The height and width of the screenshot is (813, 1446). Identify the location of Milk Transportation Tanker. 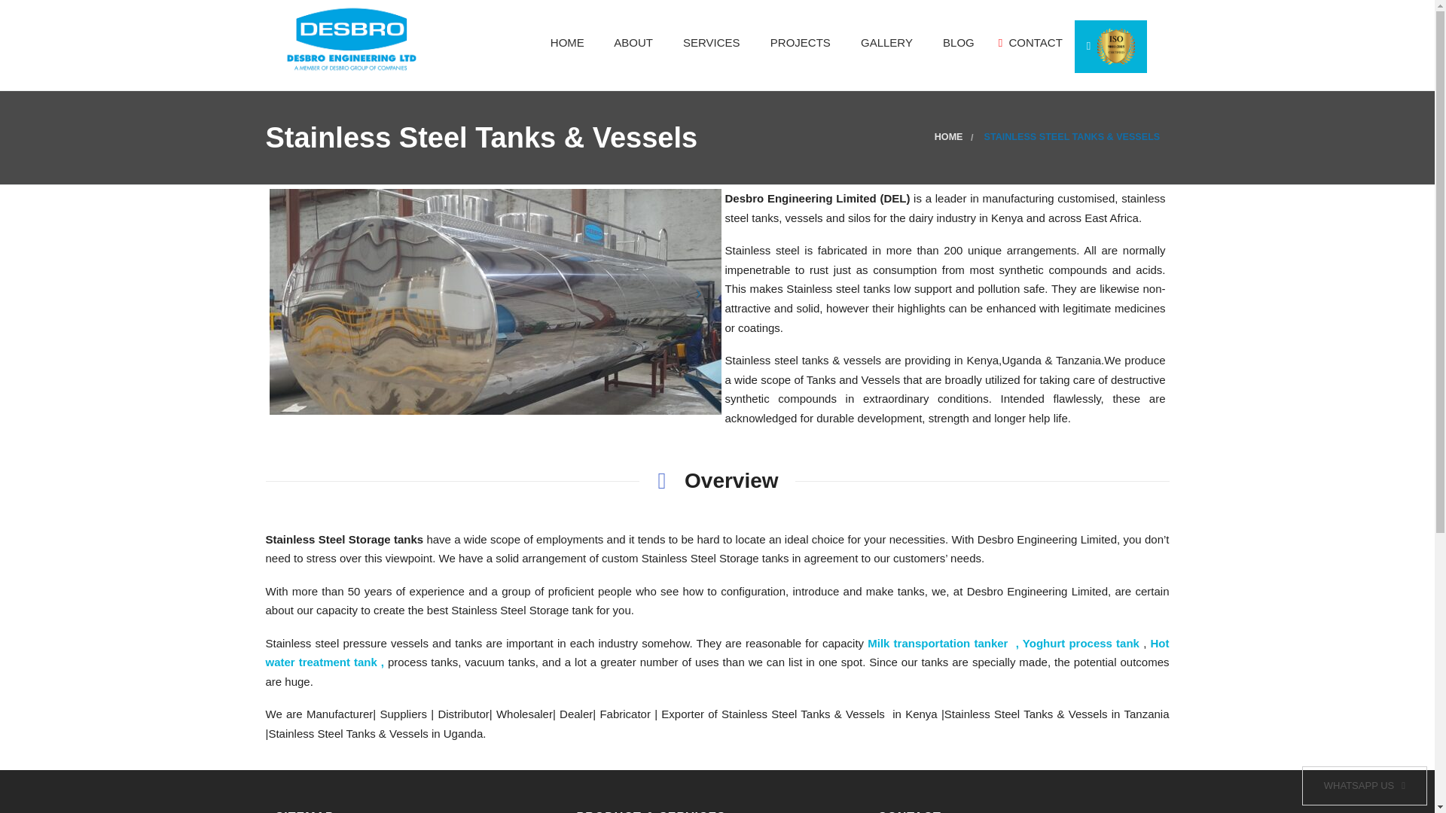
(902, 110).